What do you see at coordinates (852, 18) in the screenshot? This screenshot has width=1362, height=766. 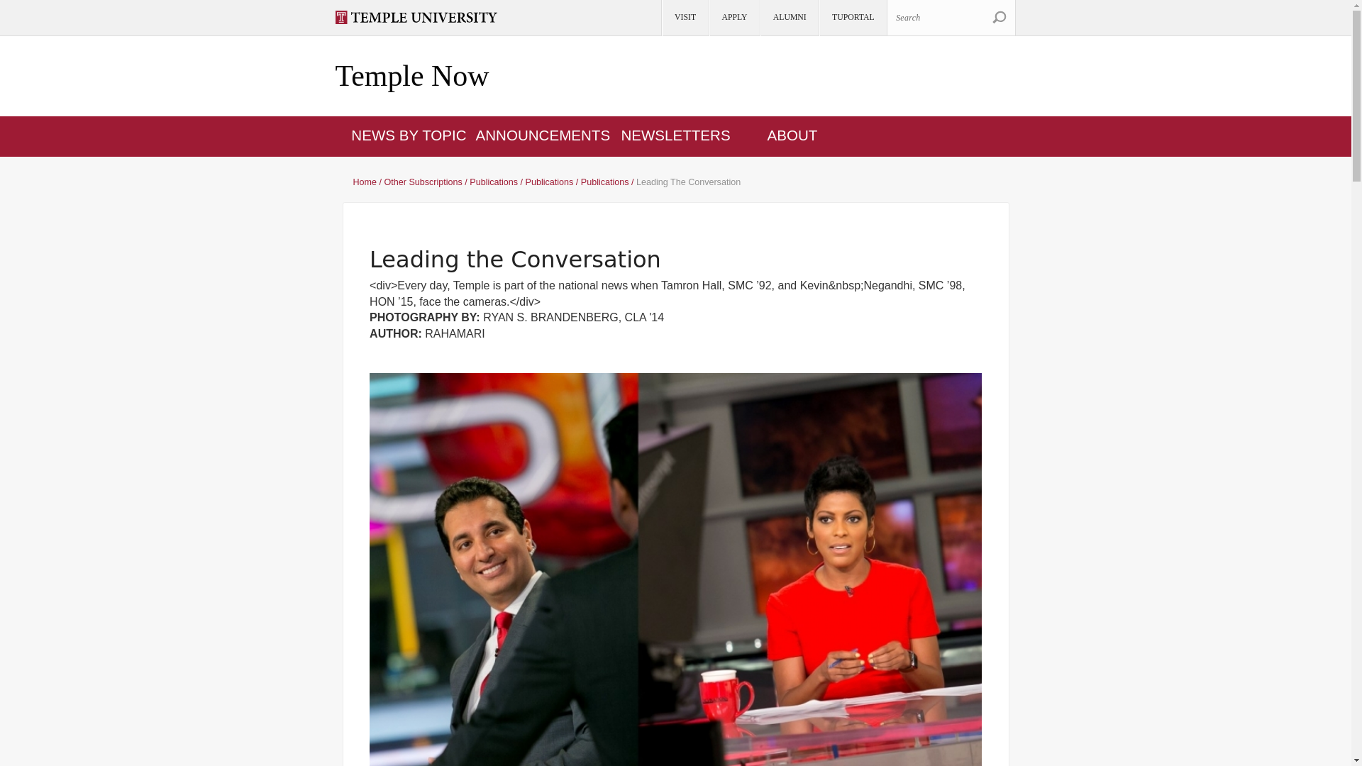 I see `TUPORTAL` at bounding box center [852, 18].